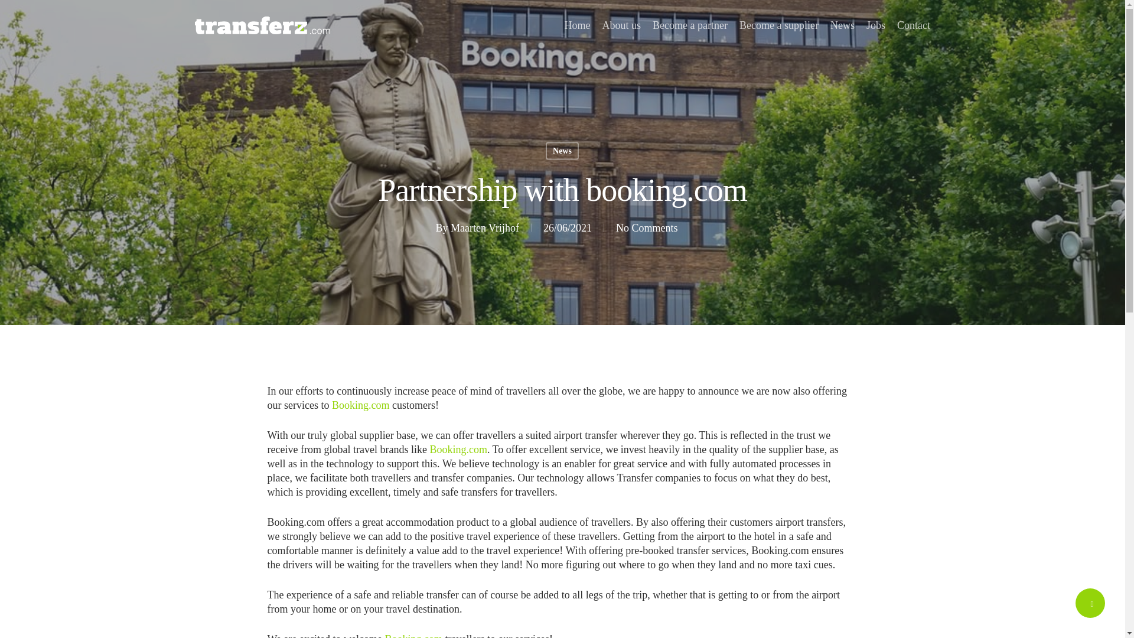 Image resolution: width=1134 pixels, height=638 pixels. What do you see at coordinates (361, 405) in the screenshot?
I see `Booking.com` at bounding box center [361, 405].